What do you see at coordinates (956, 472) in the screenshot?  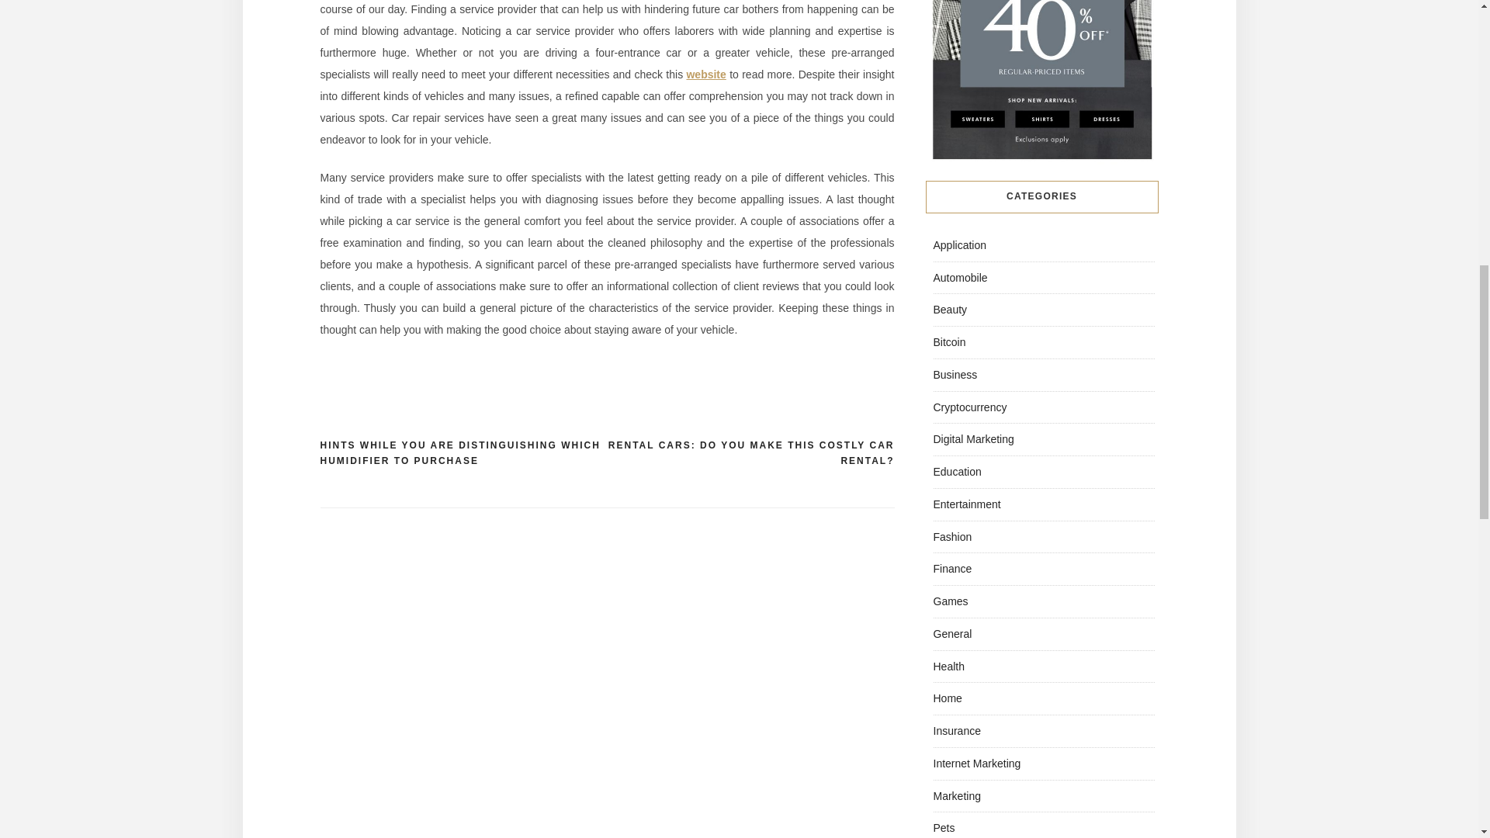 I see `Education` at bounding box center [956, 472].